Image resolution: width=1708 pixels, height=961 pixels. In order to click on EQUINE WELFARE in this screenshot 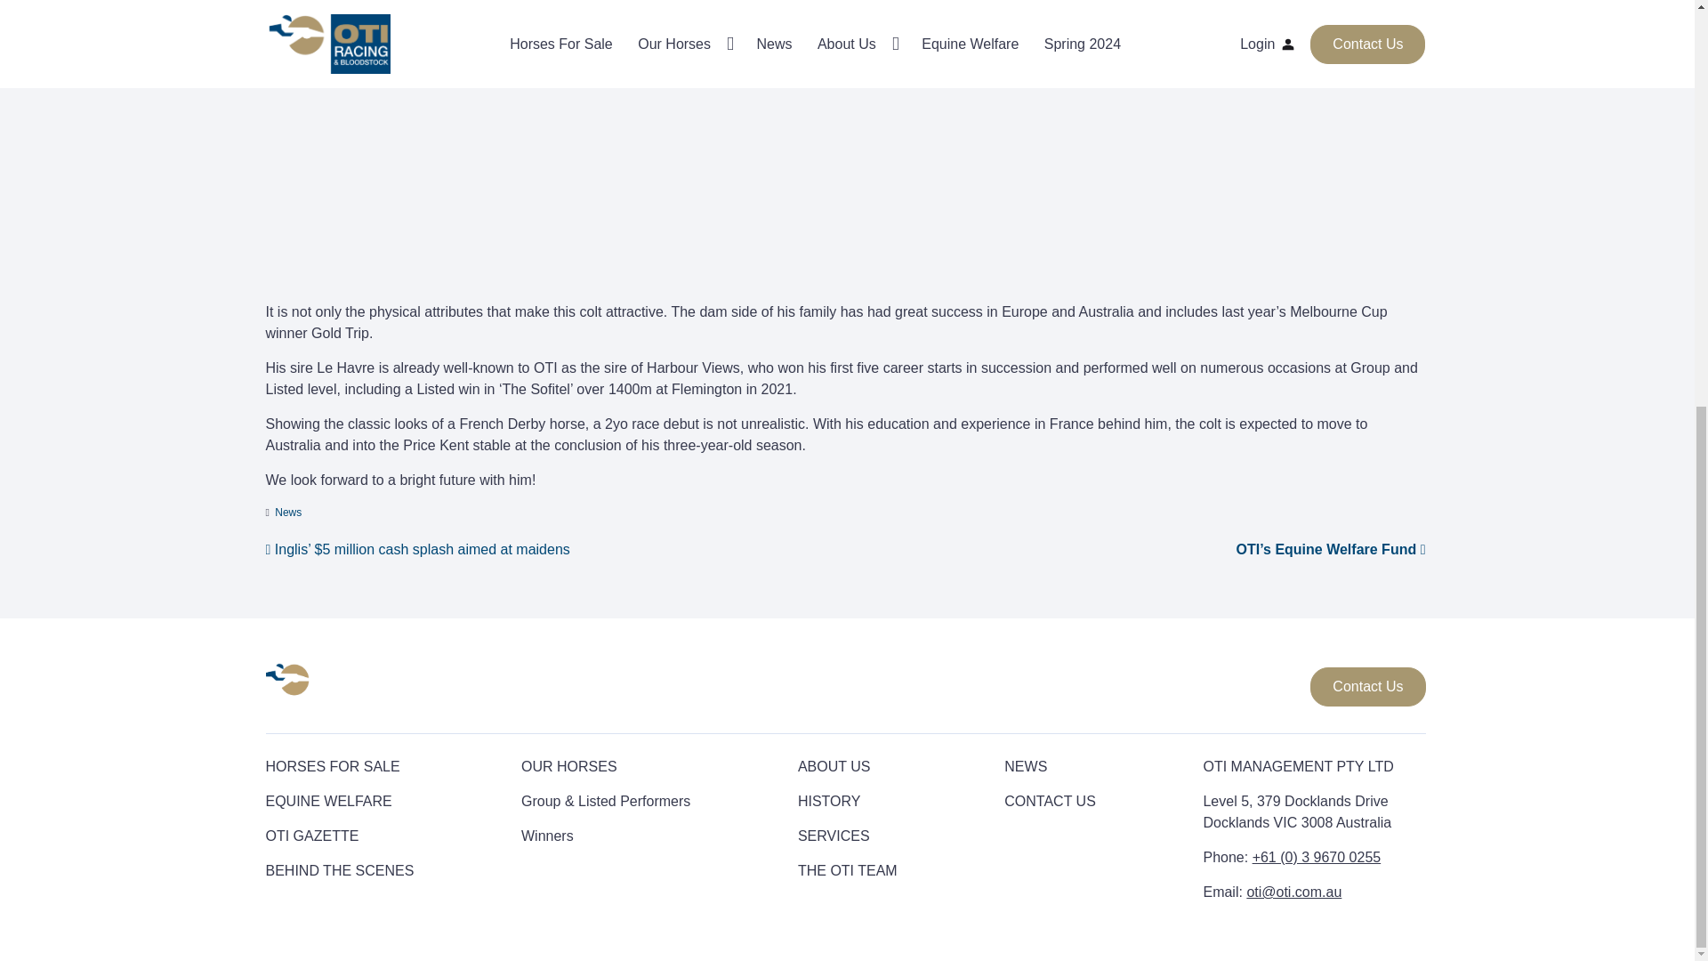, I will do `click(327, 801)`.